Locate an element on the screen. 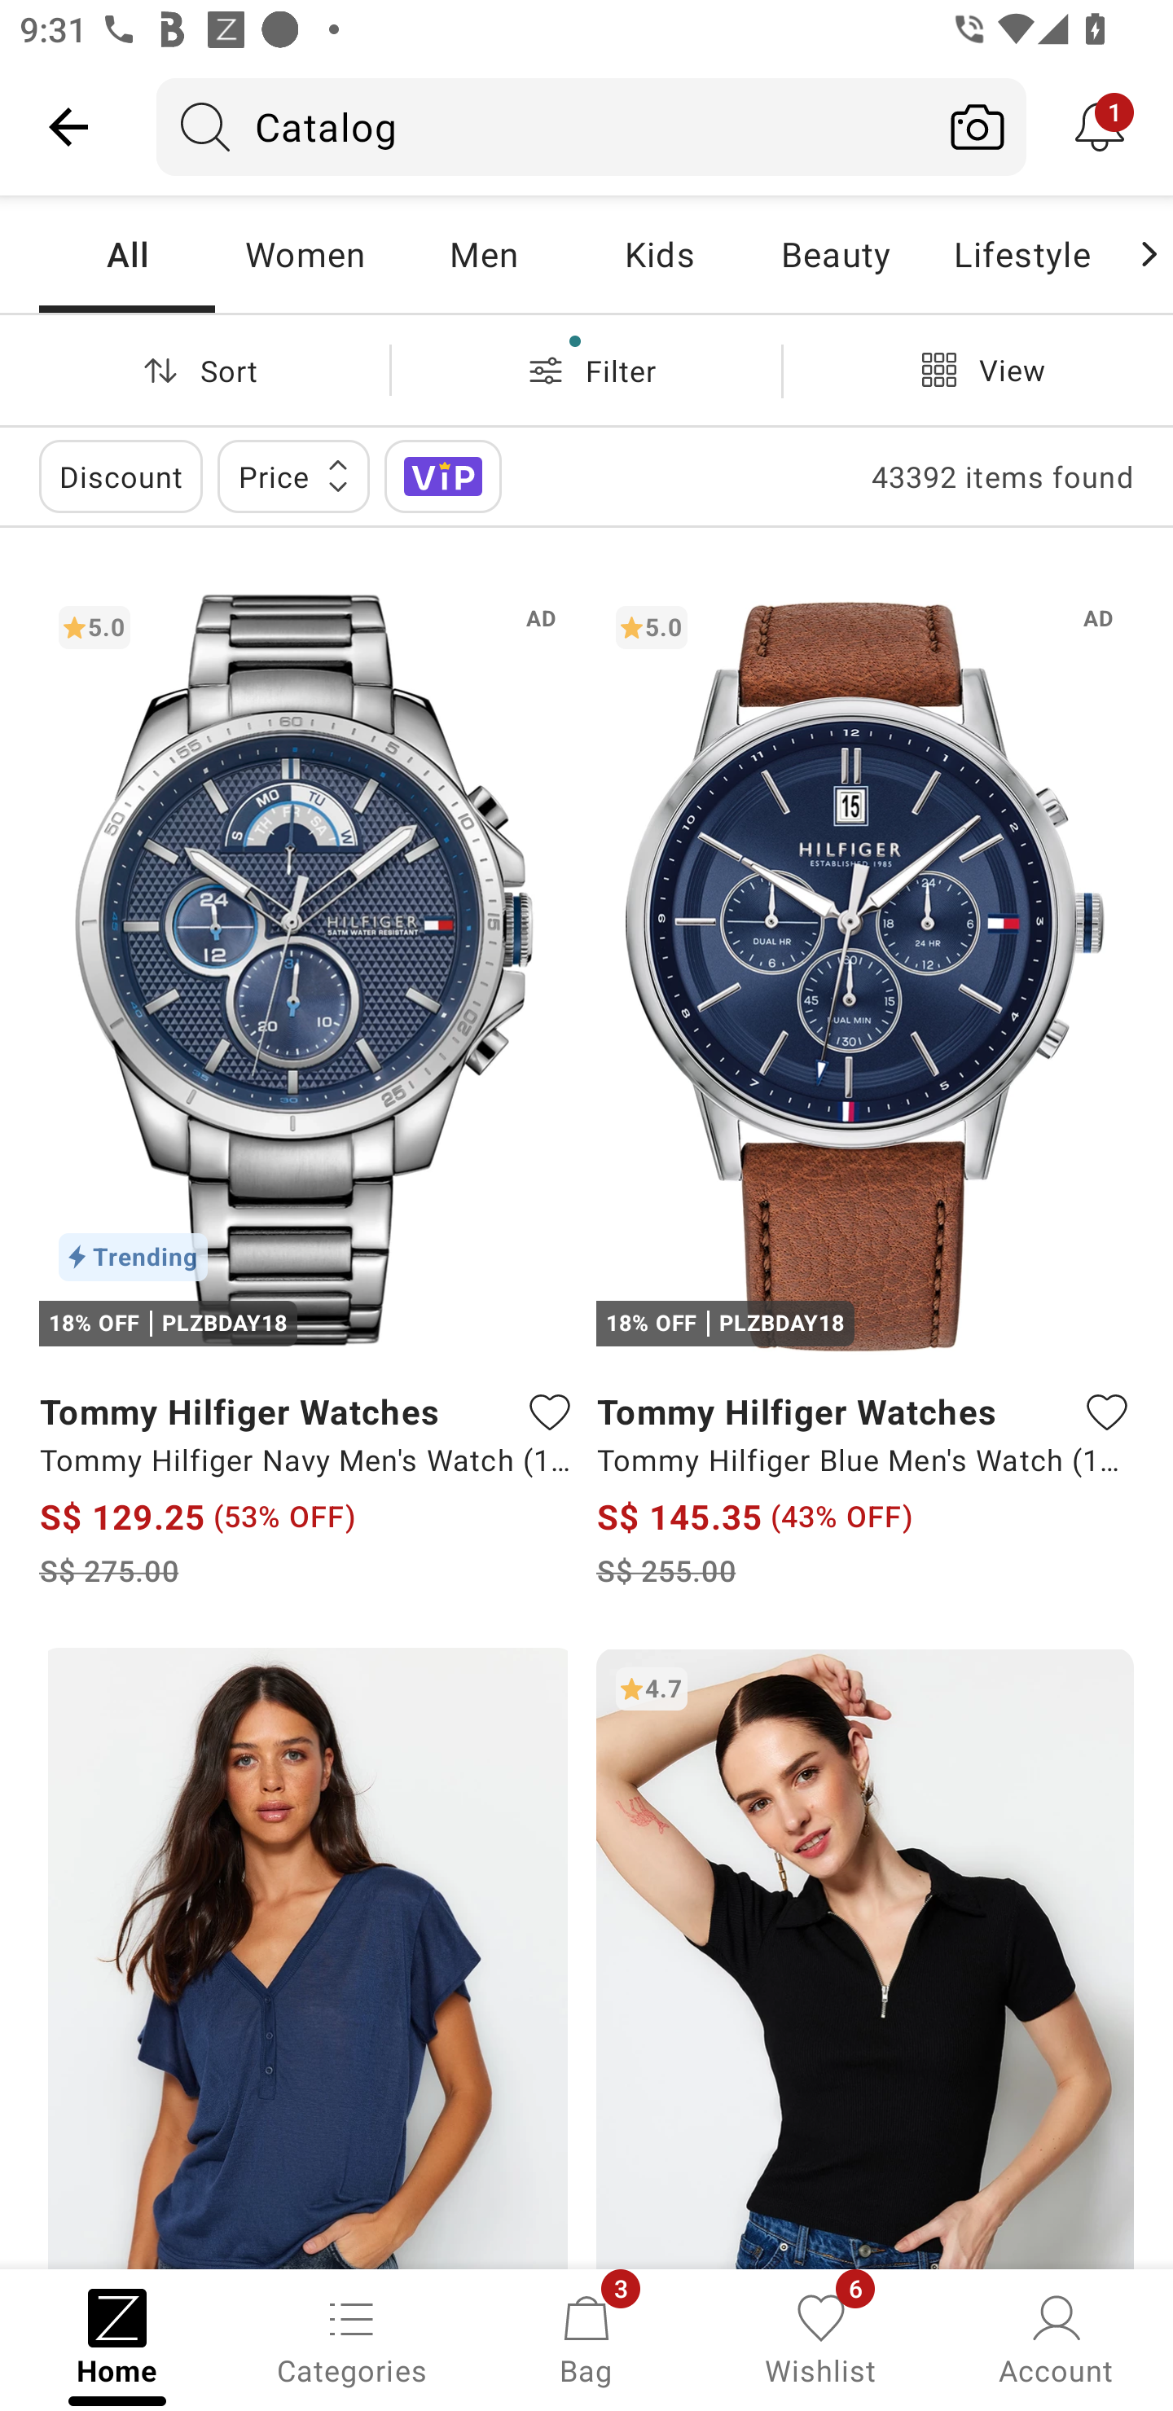 The height and width of the screenshot is (2411, 1173). Account is located at coordinates (1056, 2338).